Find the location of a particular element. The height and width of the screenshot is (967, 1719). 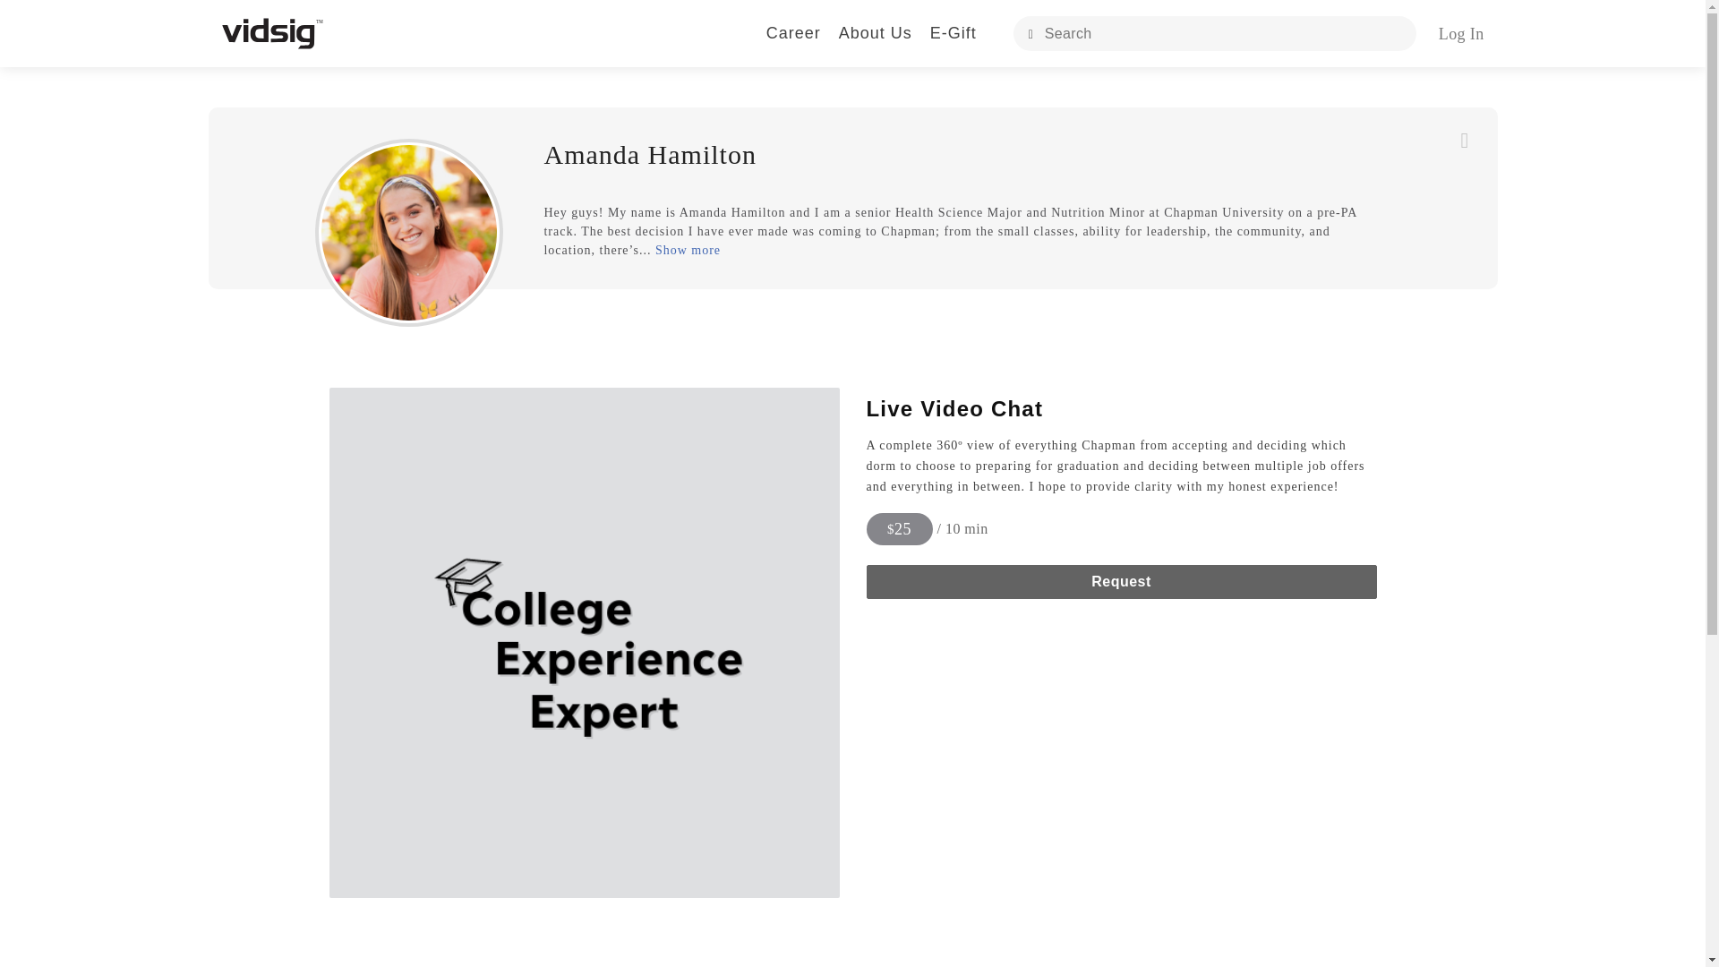

E-Gift is located at coordinates (953, 32).